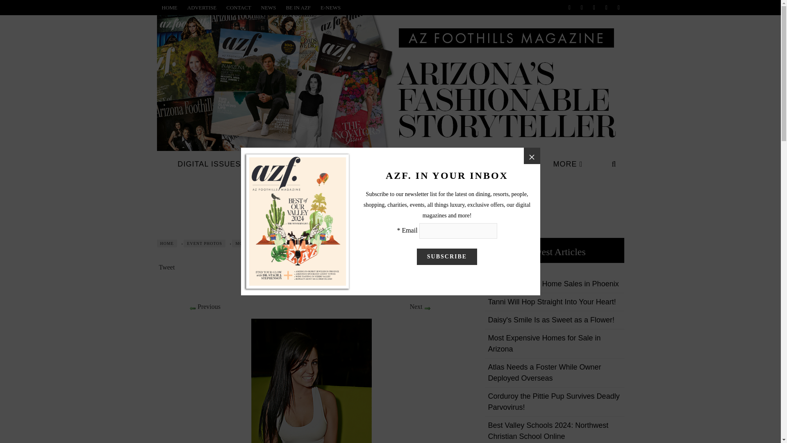 The width and height of the screenshot is (787, 443). What do you see at coordinates (330, 7) in the screenshot?
I see `E-NEWS` at bounding box center [330, 7].